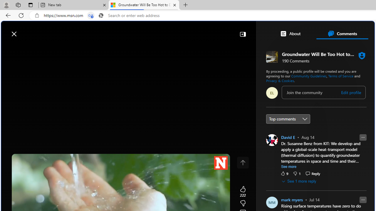  What do you see at coordinates (243, 34) in the screenshot?
I see `Collapse` at bounding box center [243, 34].